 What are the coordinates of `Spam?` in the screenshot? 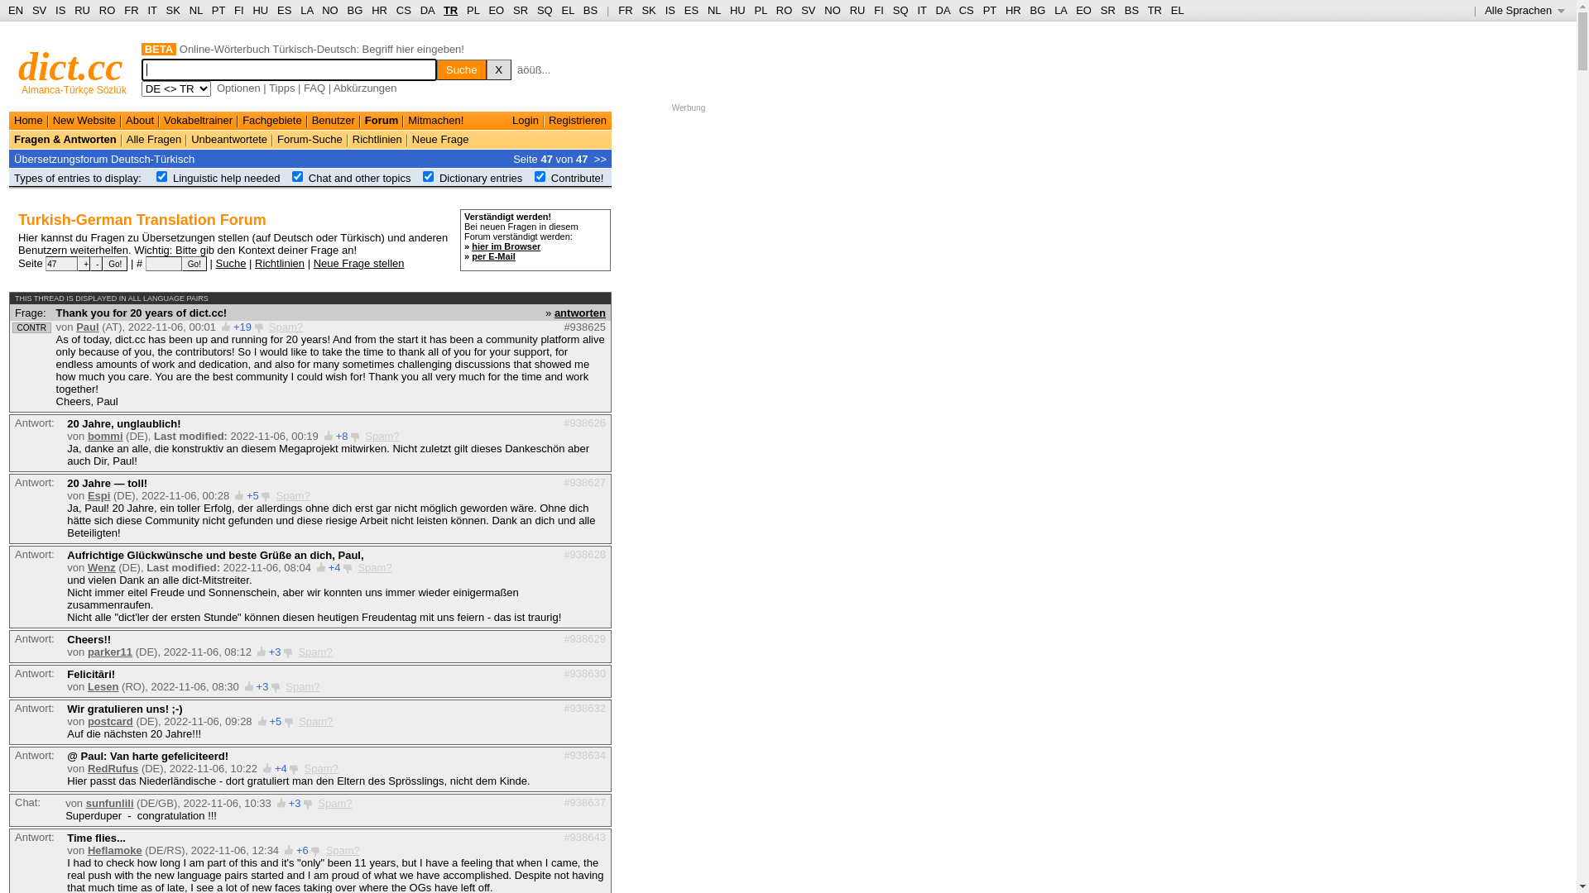 It's located at (382, 437).